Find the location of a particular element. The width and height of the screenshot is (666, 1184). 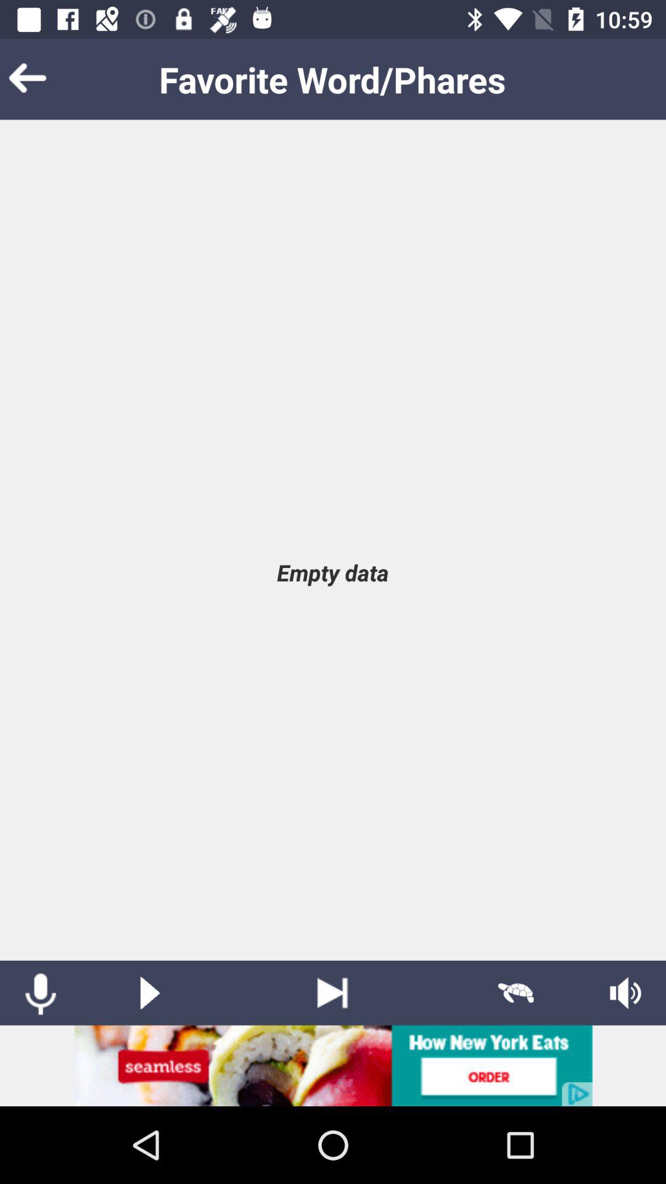

to play is located at coordinates (150, 993).